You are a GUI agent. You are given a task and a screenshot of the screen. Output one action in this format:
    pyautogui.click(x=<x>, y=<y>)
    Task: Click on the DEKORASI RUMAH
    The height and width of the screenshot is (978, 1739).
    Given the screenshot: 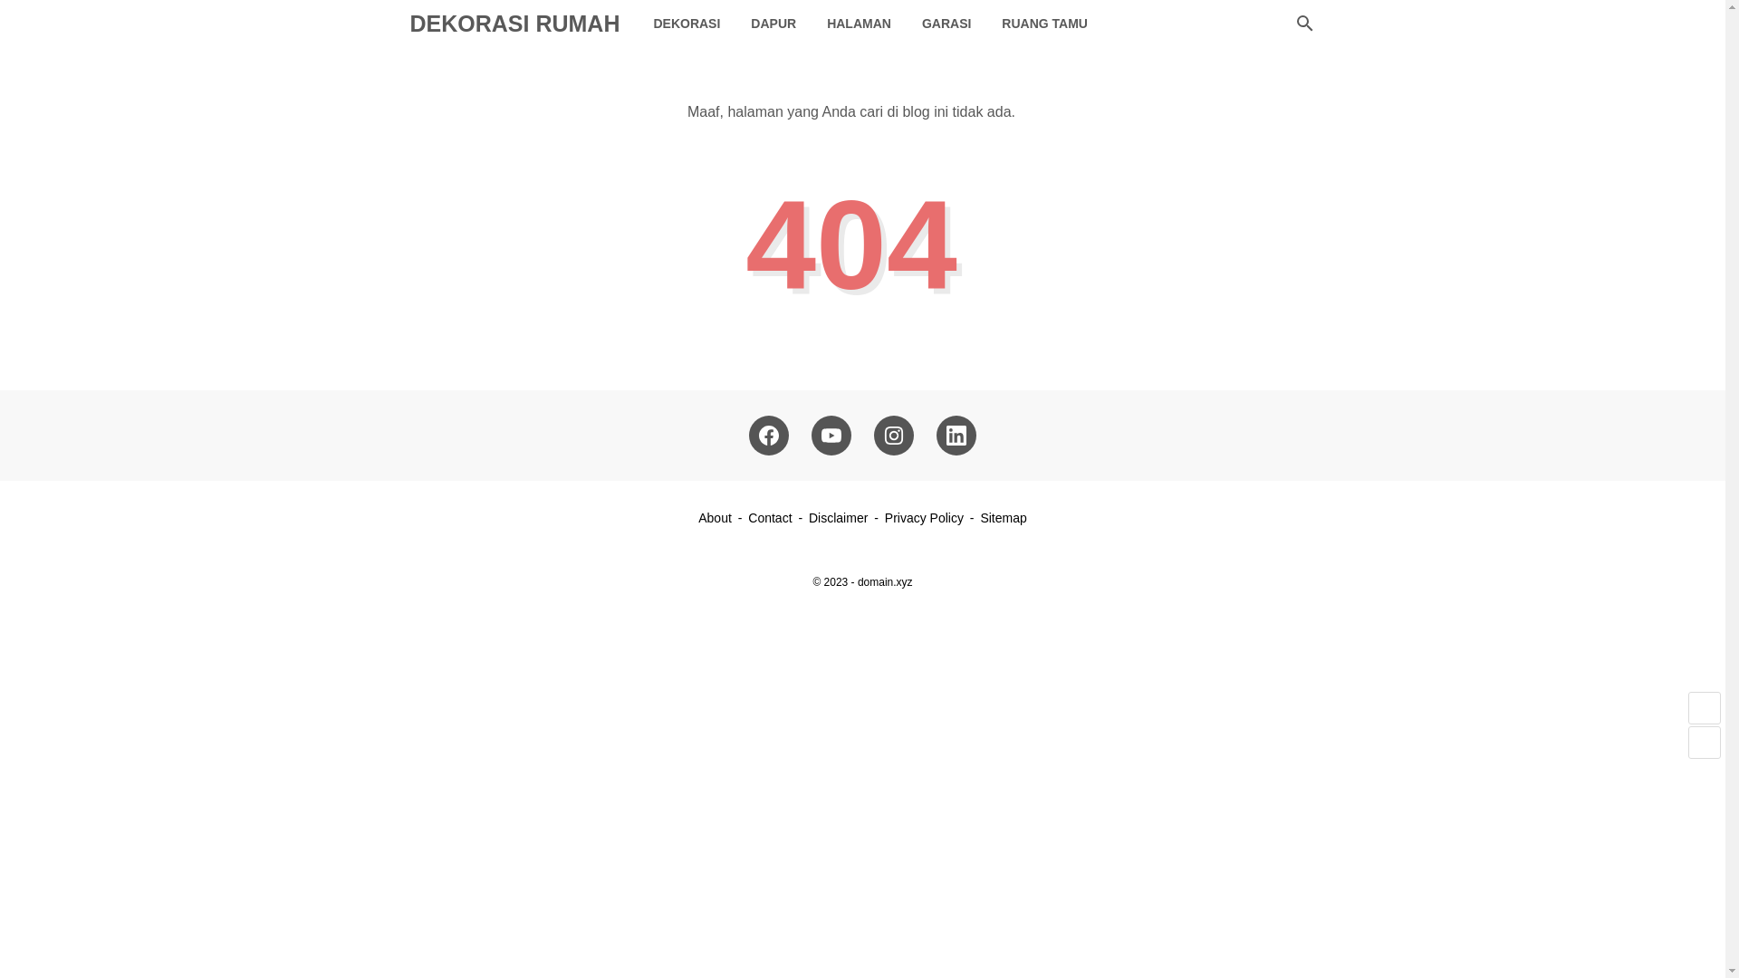 What is the action you would take?
    pyautogui.click(x=514, y=23)
    